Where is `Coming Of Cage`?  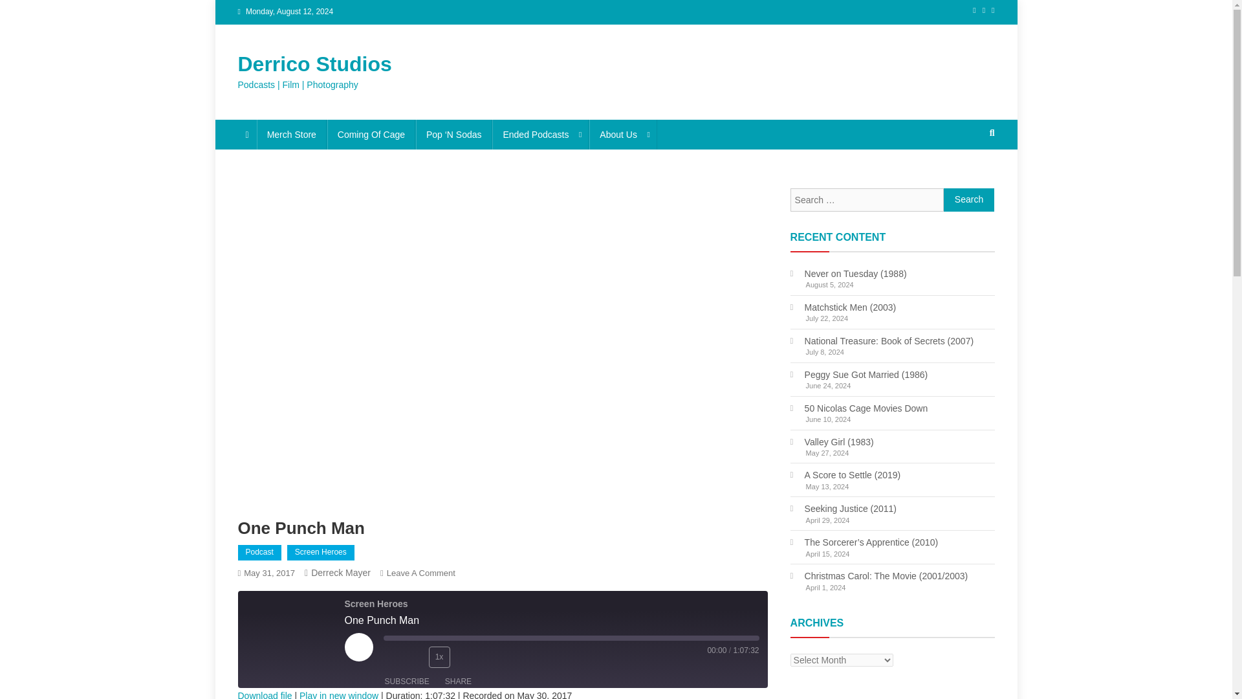 Coming Of Cage is located at coordinates (371, 135).